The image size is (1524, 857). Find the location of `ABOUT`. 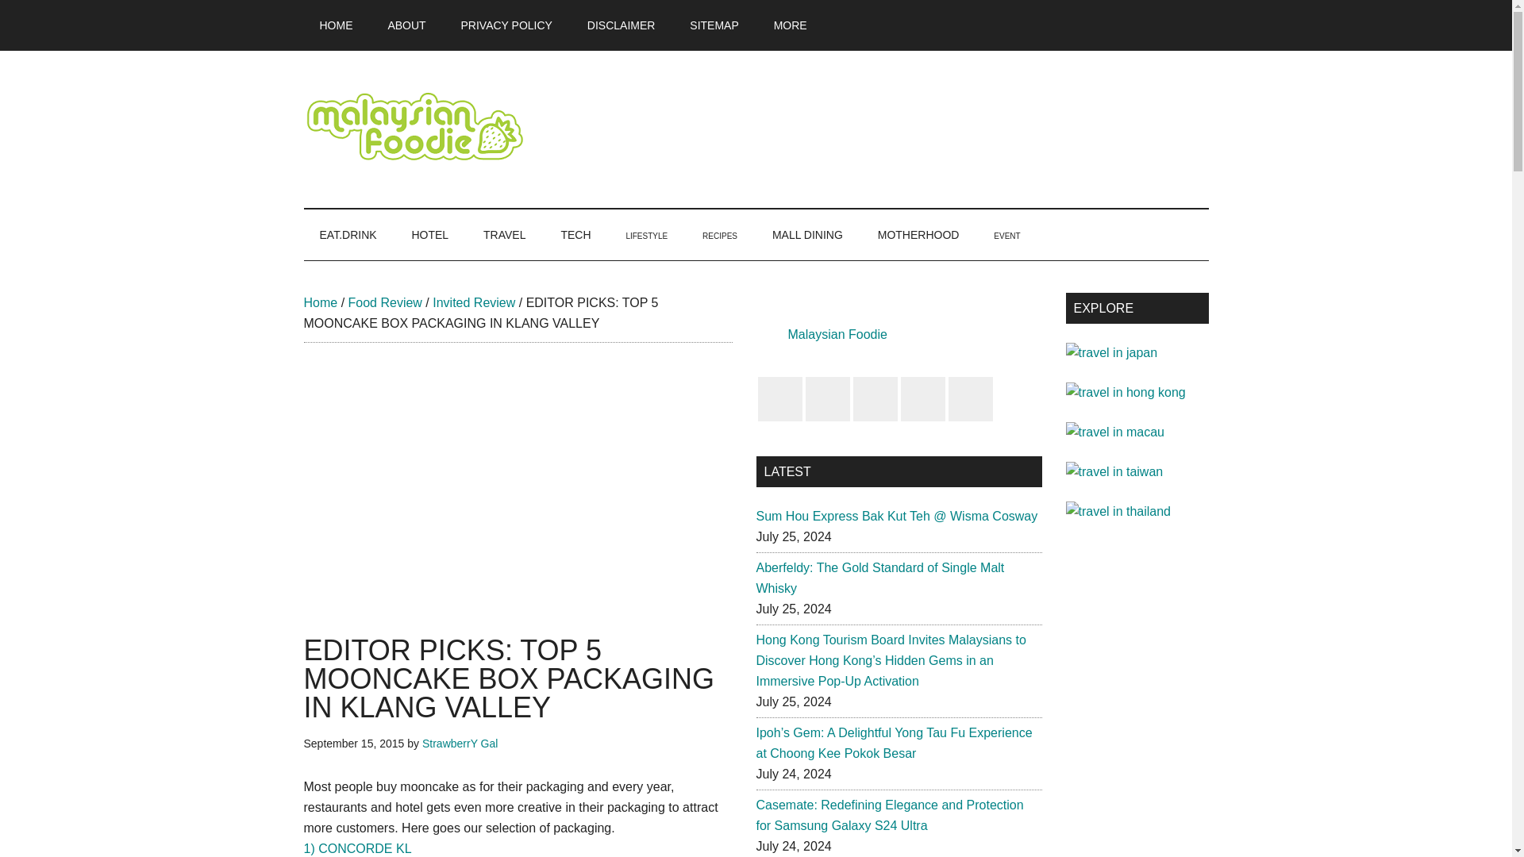

ABOUT is located at coordinates (406, 25).